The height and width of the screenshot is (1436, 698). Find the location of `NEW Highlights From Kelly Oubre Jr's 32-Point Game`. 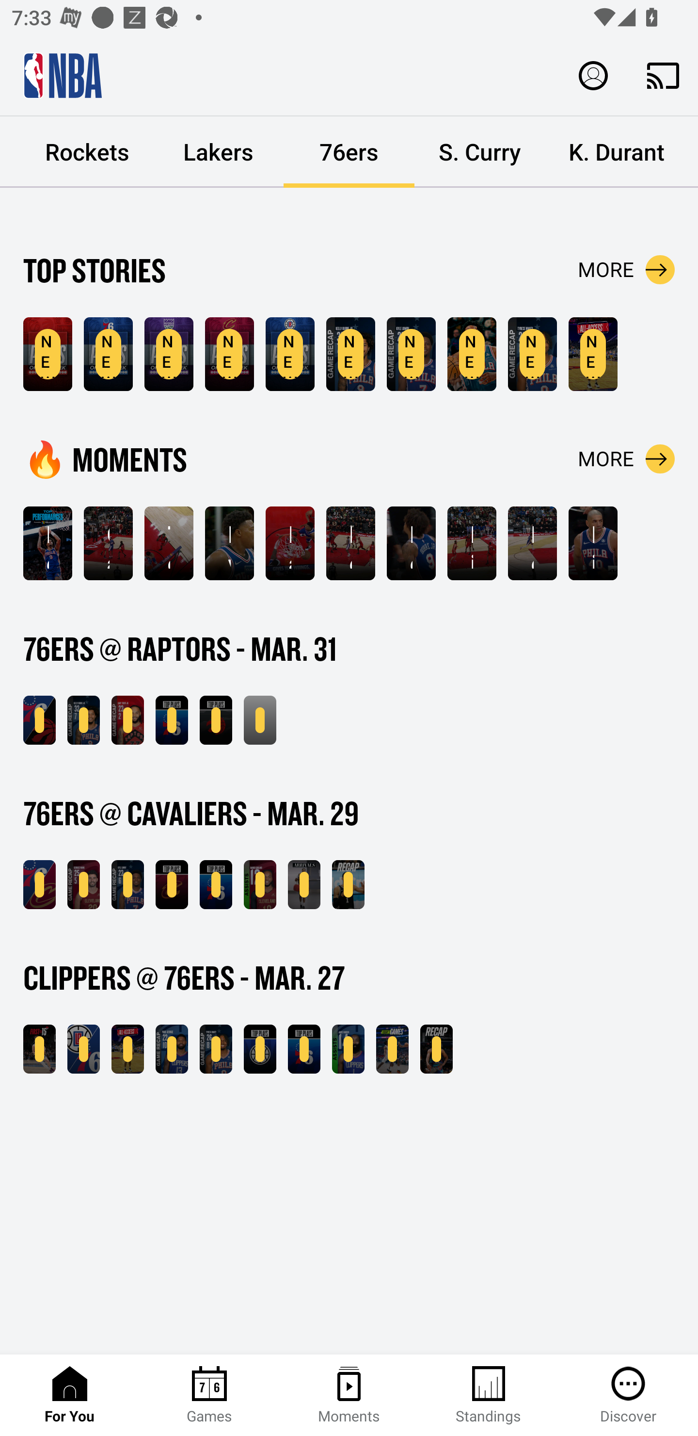

NEW Highlights From Kelly Oubre Jr's 32-Point Game is located at coordinates (83, 720).